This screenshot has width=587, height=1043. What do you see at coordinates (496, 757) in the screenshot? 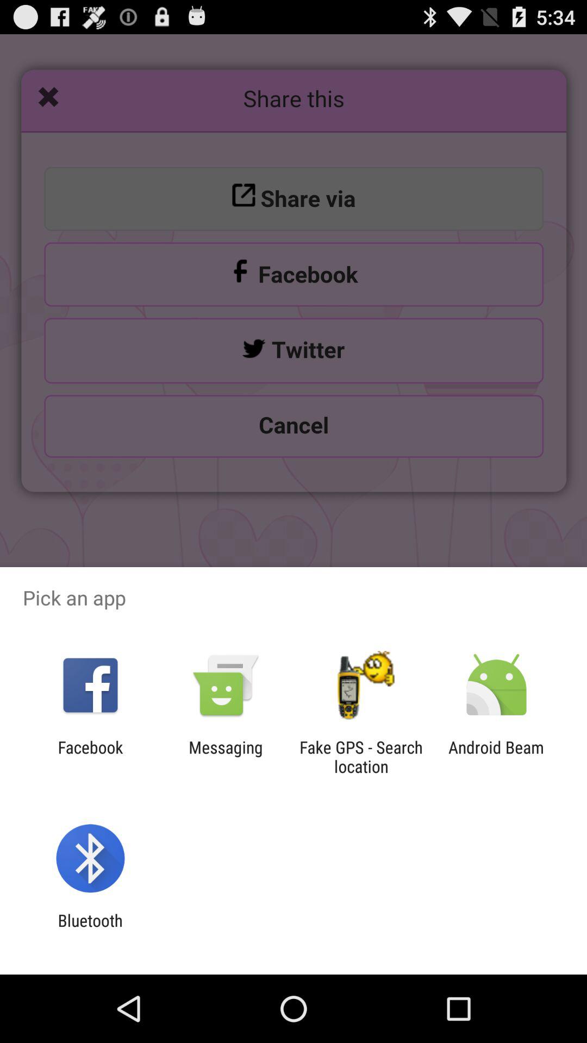
I see `choose item at the bottom right corner` at bounding box center [496, 757].